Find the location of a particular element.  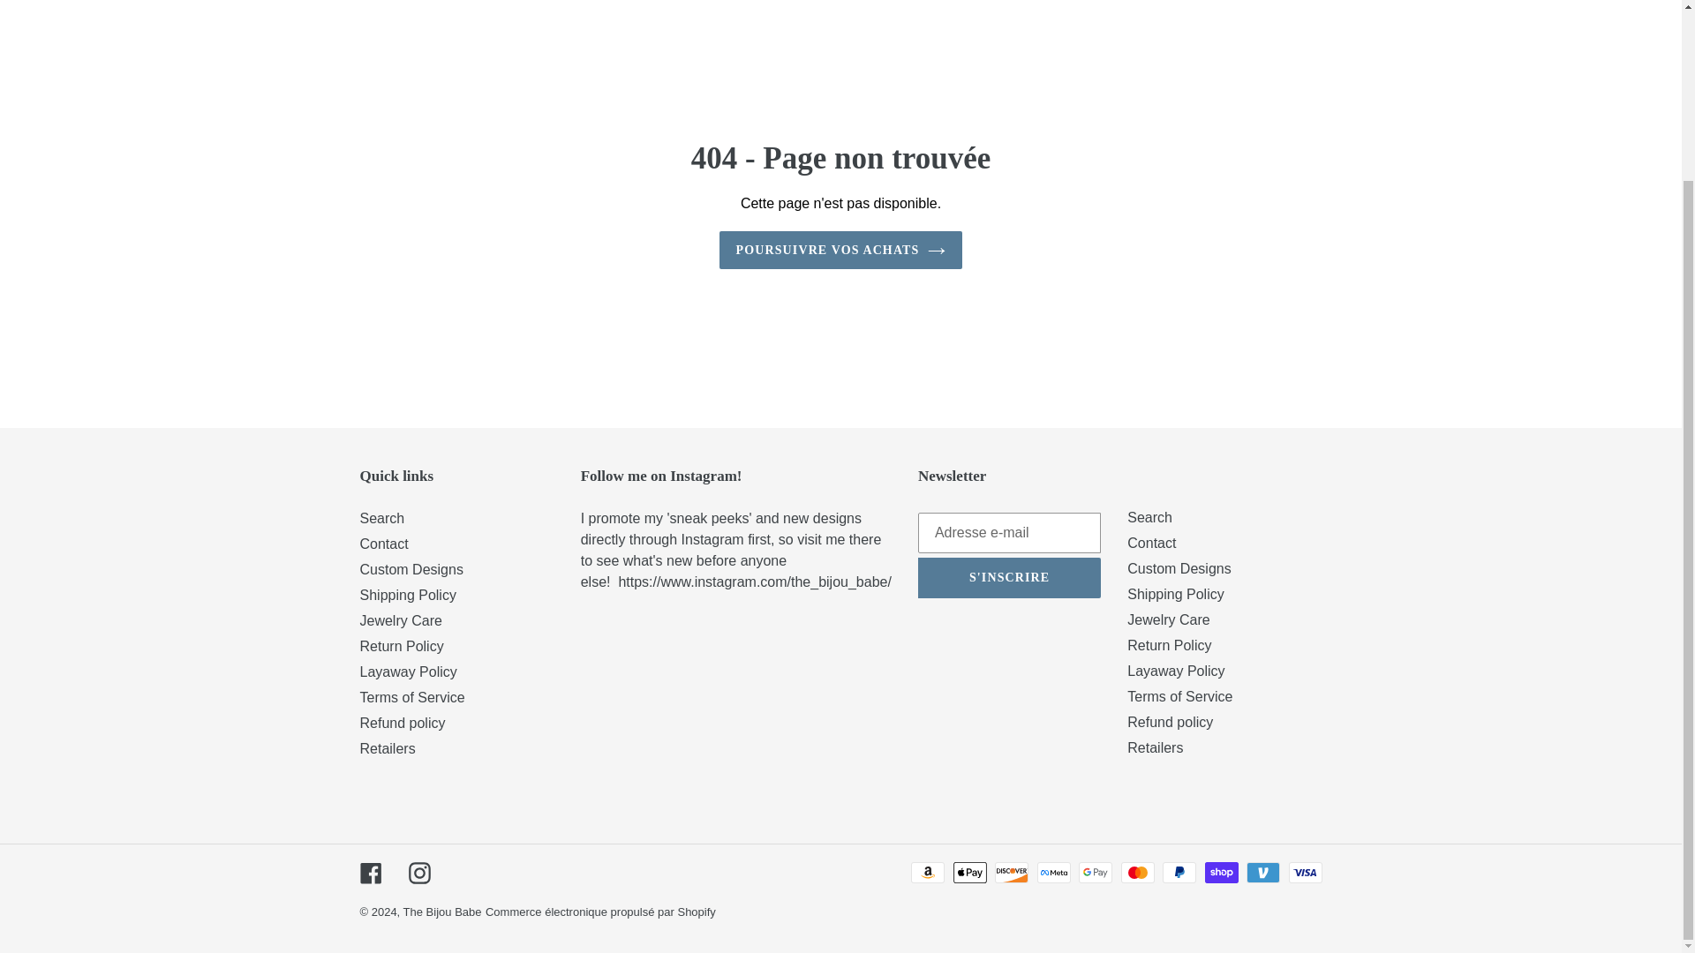

Search is located at coordinates (381, 518).